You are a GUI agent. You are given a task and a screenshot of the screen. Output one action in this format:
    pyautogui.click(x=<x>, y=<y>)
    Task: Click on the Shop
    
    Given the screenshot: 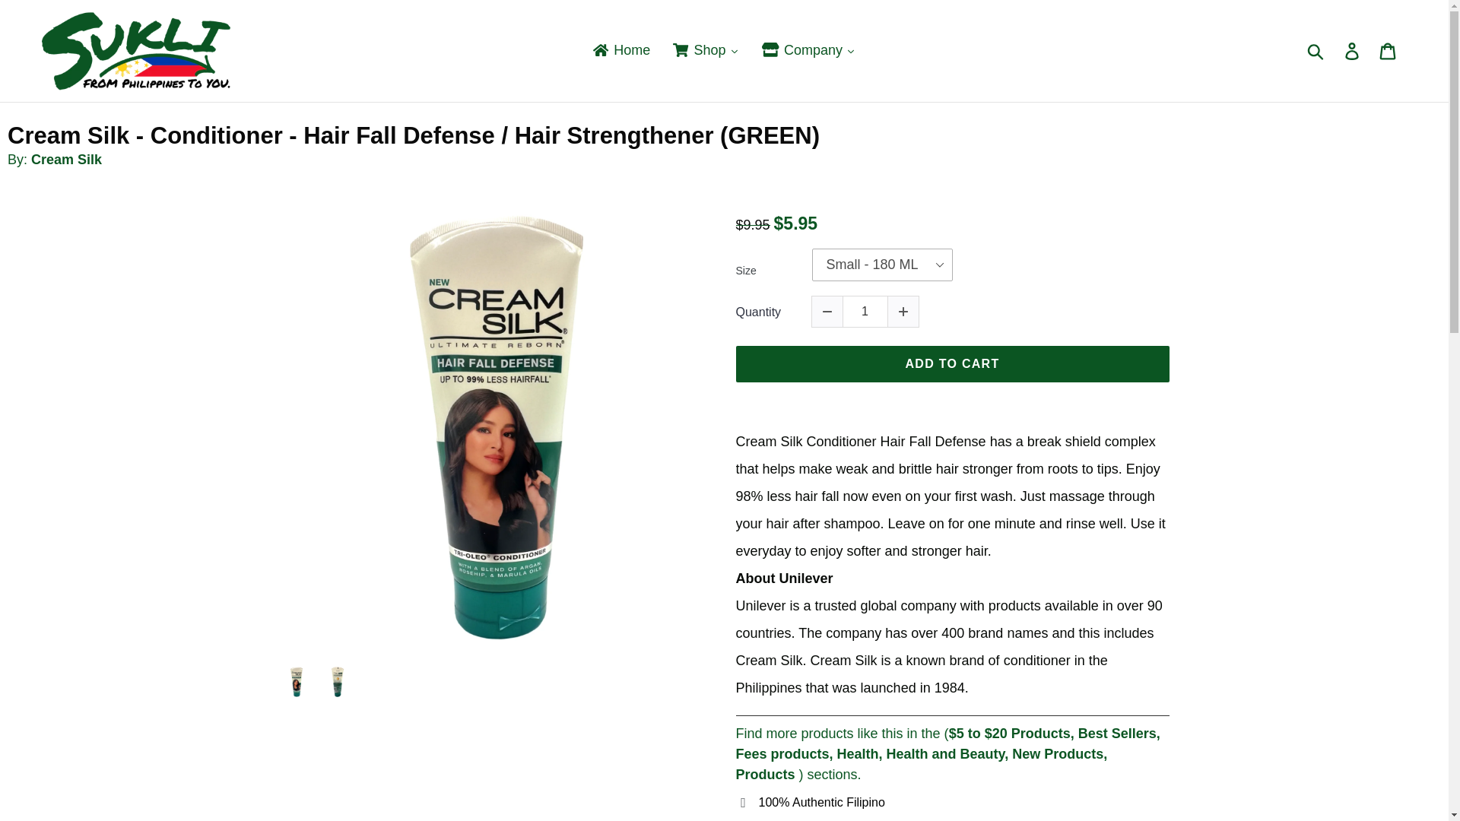 What is the action you would take?
    pyautogui.click(x=706, y=50)
    